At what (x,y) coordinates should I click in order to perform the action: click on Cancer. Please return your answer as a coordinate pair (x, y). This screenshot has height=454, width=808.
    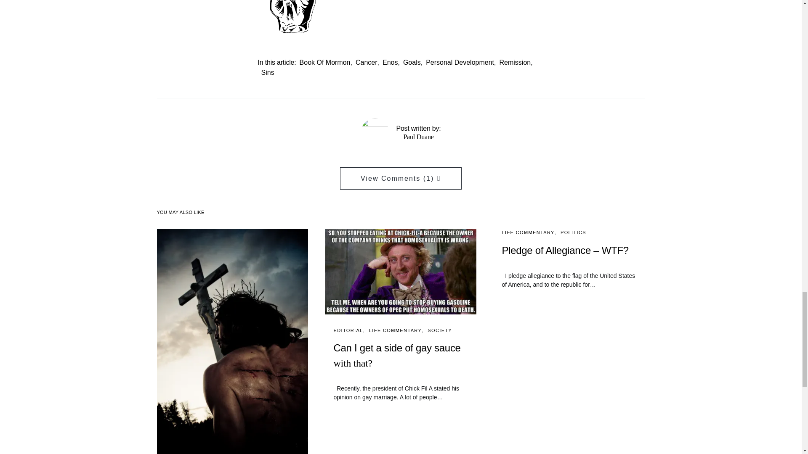
    Looking at the image, I should click on (366, 62).